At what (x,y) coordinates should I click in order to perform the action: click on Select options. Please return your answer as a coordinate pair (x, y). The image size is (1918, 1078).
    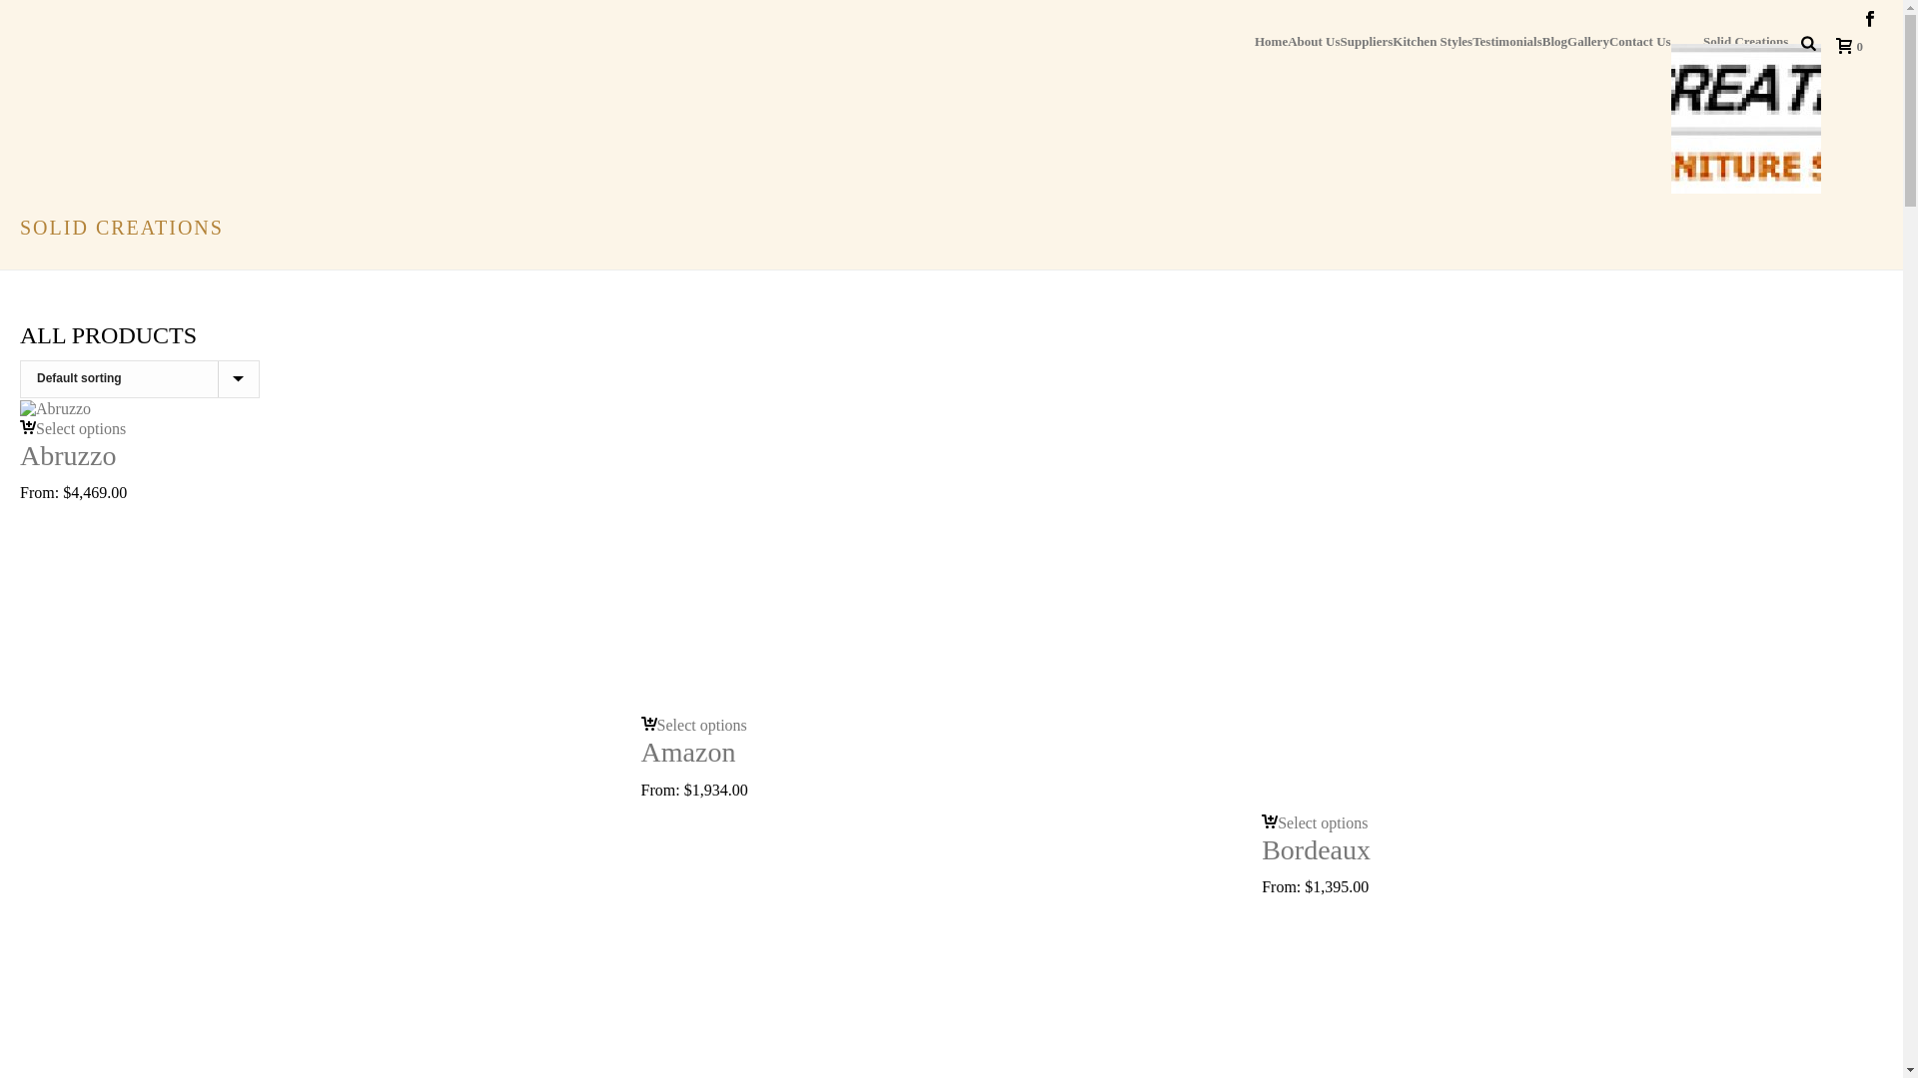
    Looking at the image, I should click on (1315, 822).